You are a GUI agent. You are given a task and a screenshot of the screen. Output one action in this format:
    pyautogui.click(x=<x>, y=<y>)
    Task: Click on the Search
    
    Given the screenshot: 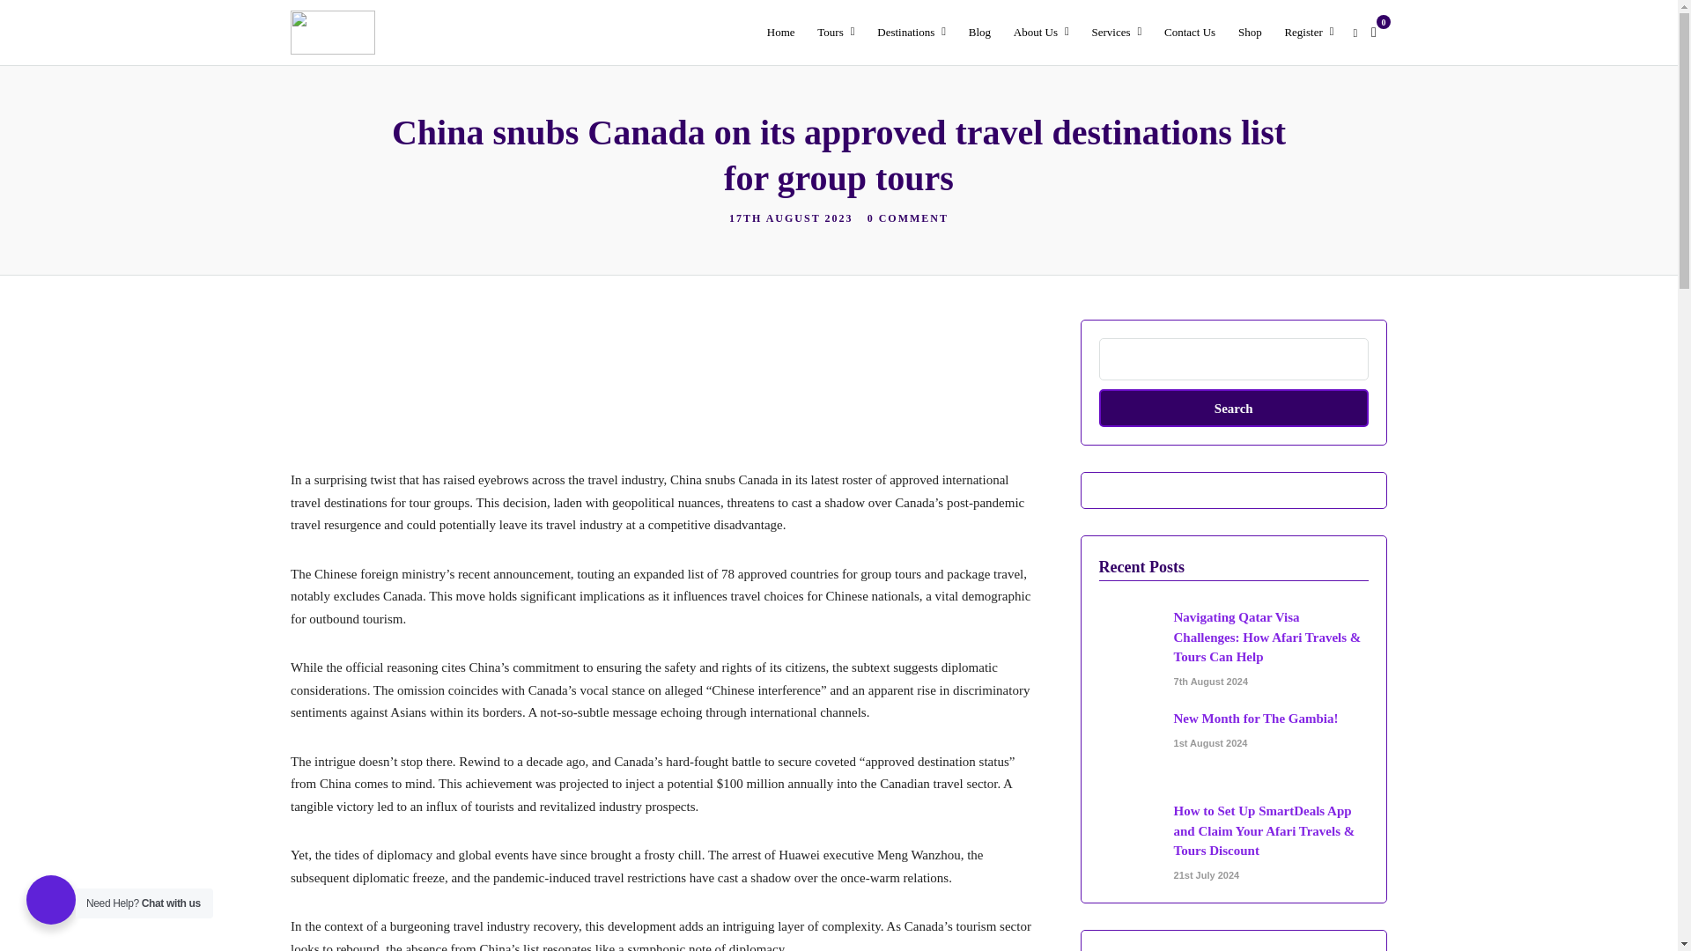 What is the action you would take?
    pyautogui.click(x=1233, y=407)
    